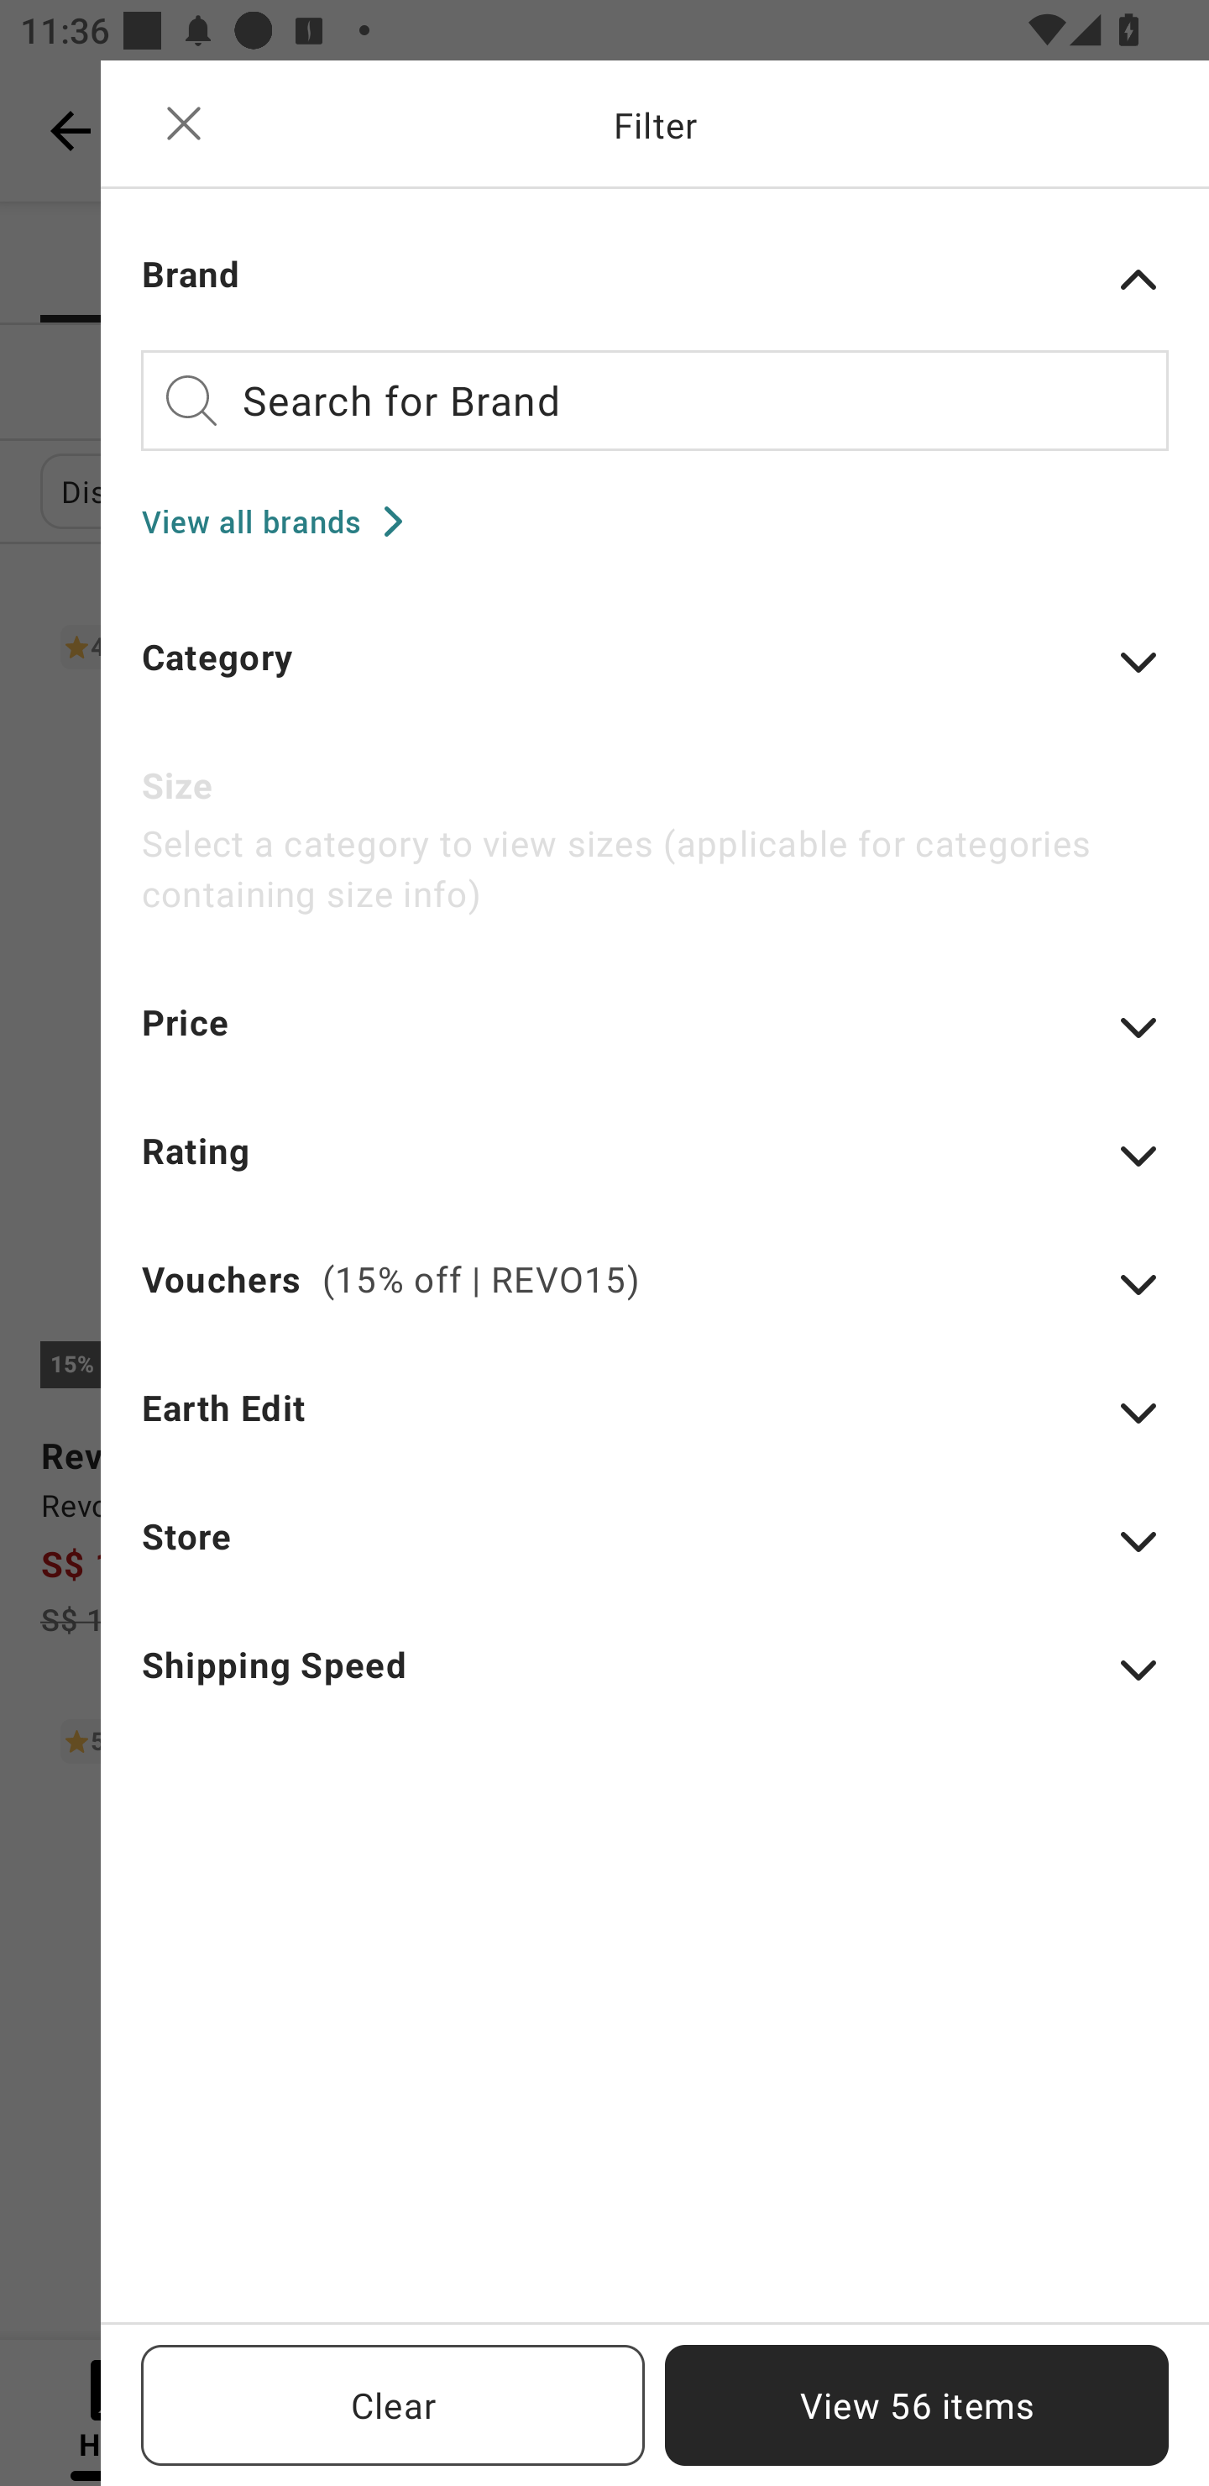  What do you see at coordinates (655, 1555) in the screenshot?
I see `Store` at bounding box center [655, 1555].